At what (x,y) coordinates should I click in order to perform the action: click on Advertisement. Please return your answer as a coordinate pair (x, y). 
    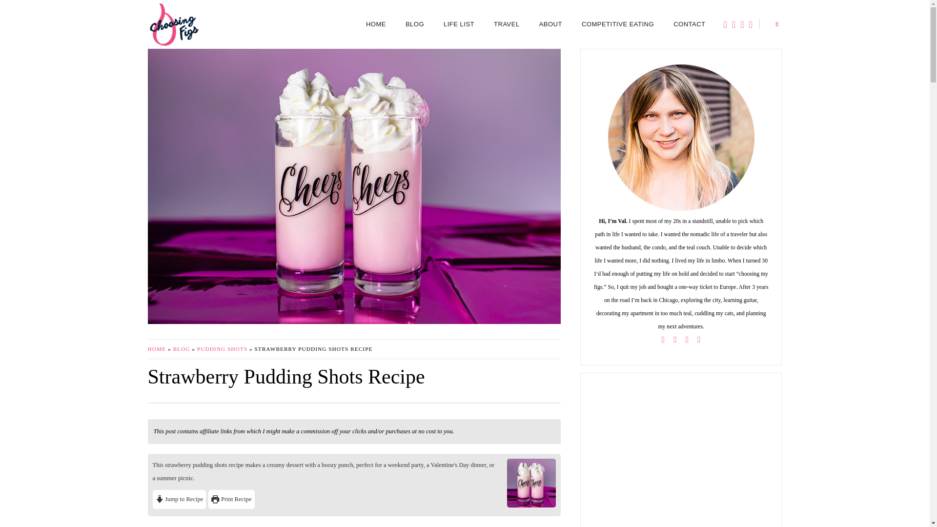
    Looking at the image, I should click on (680, 456).